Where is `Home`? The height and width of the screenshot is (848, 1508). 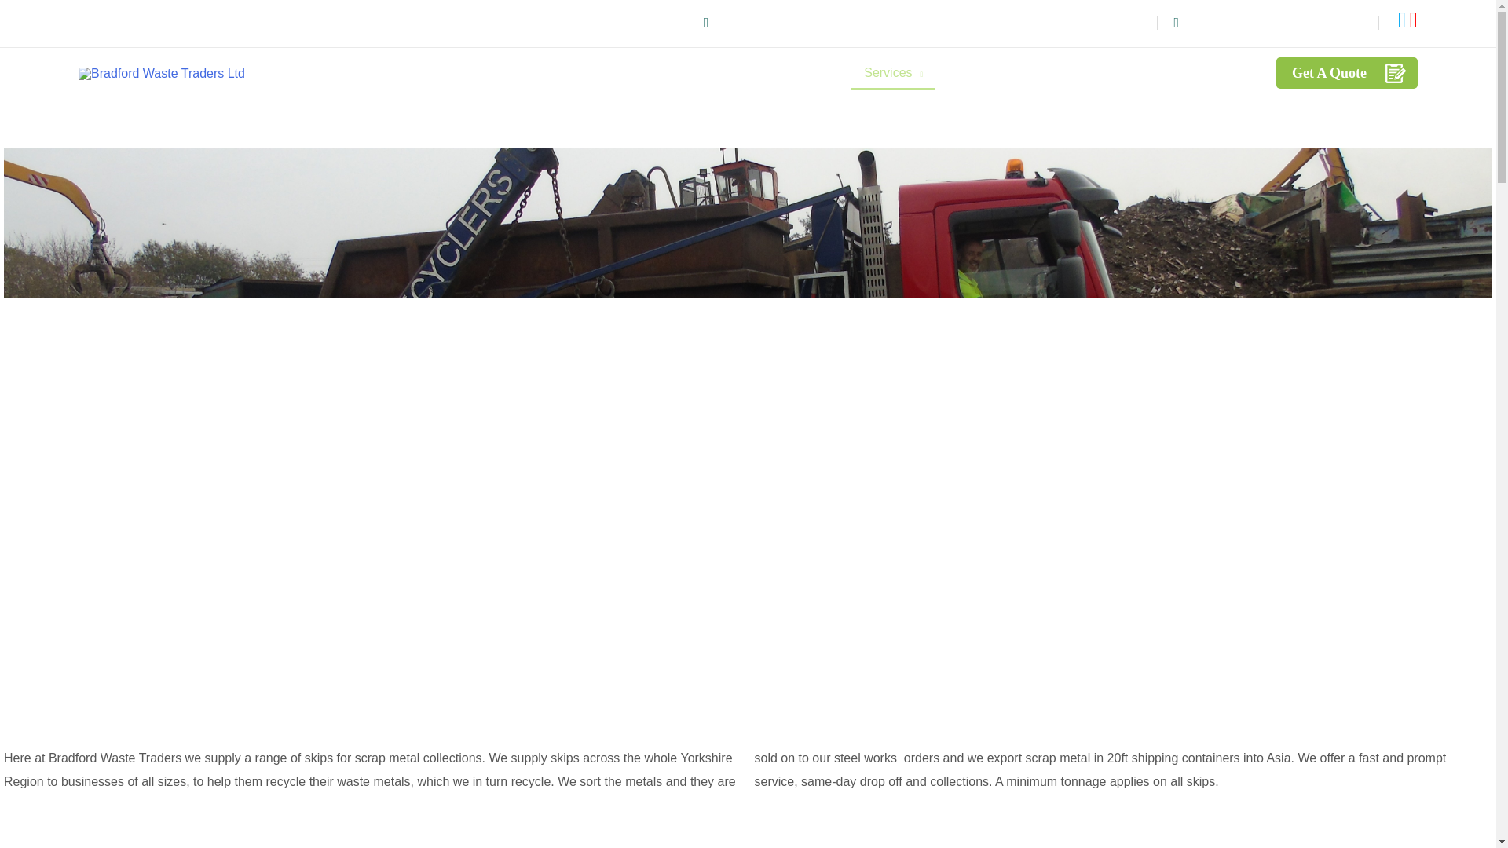
Home is located at coordinates (745, 72).